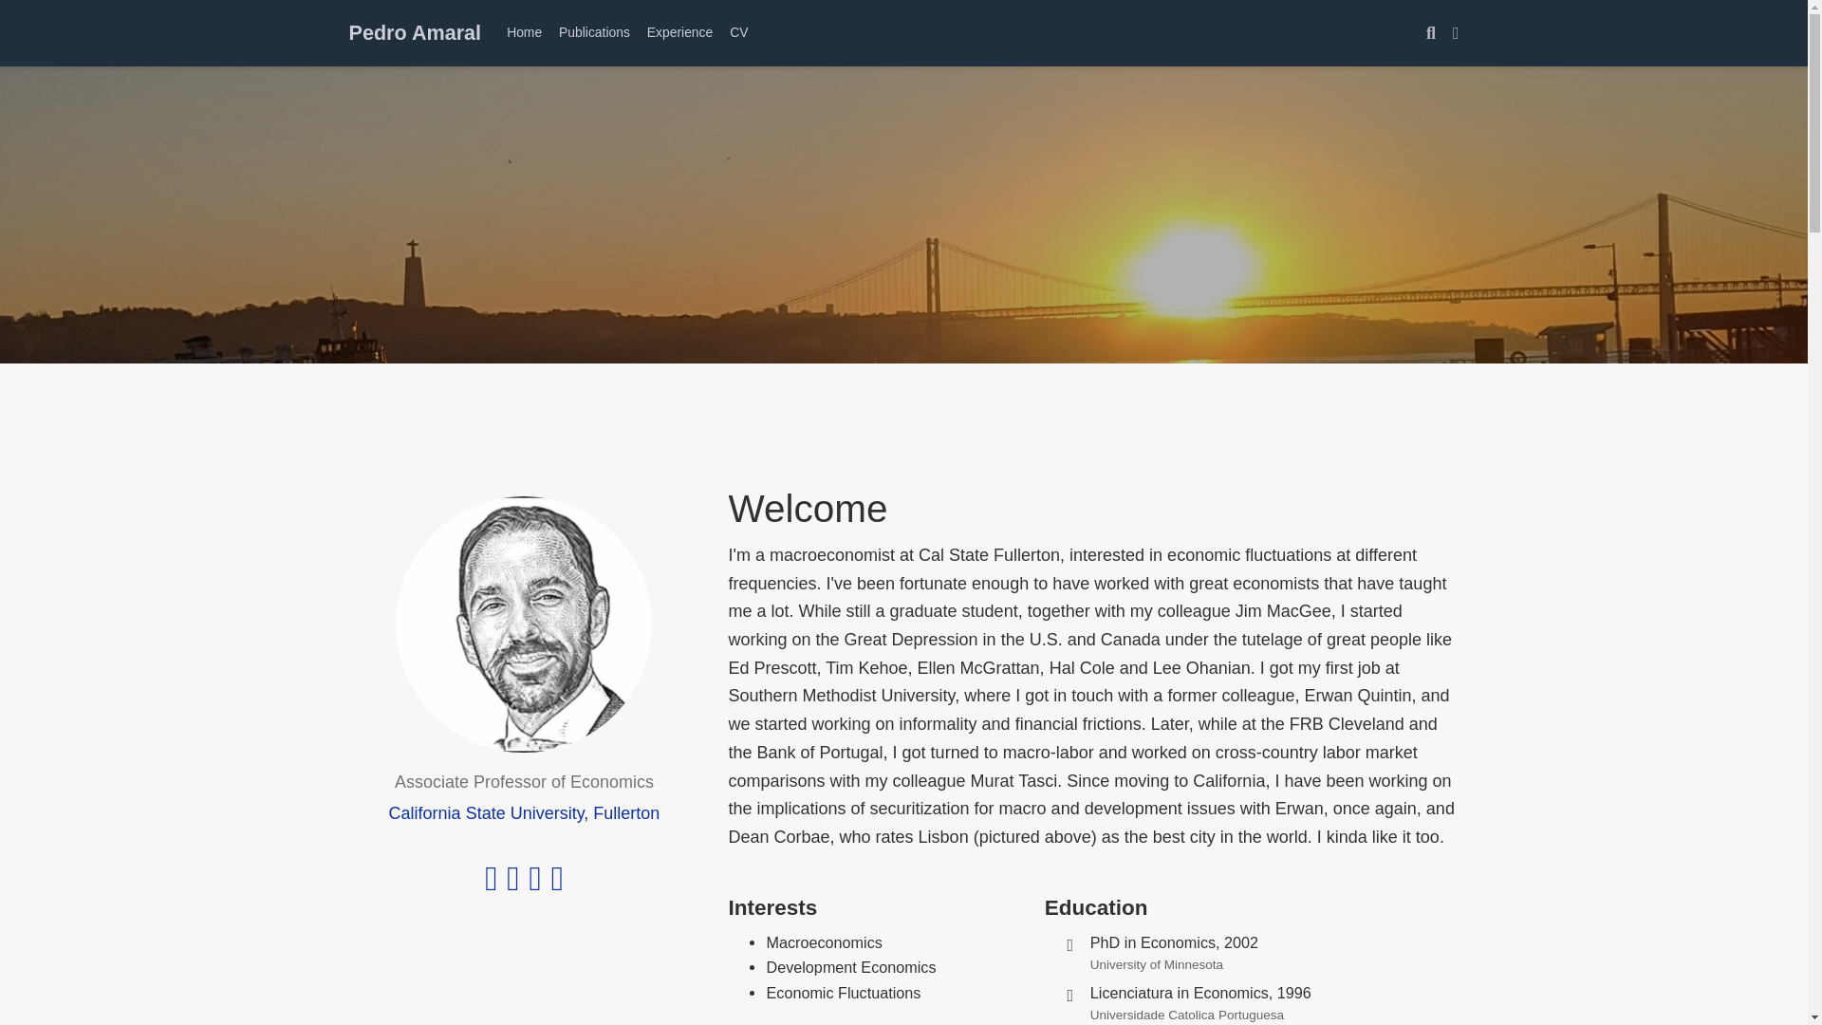 The height and width of the screenshot is (1025, 1822). I want to click on CV, so click(738, 32).